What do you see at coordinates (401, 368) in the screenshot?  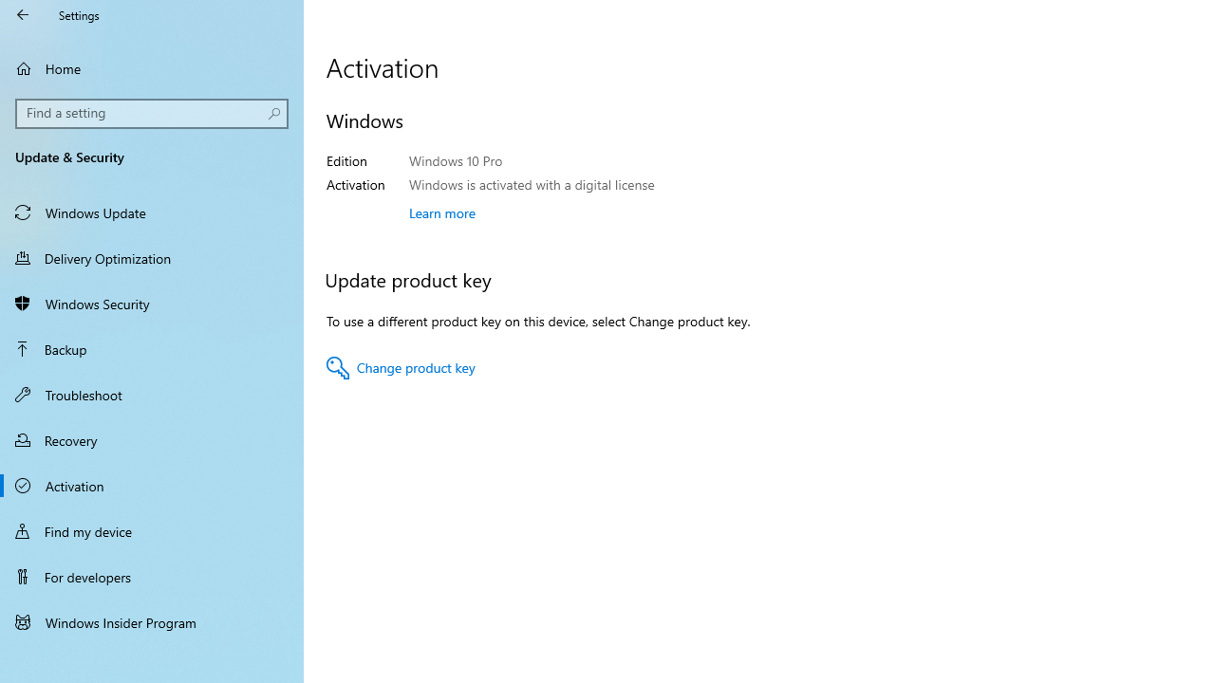 I see `Change product key` at bounding box center [401, 368].